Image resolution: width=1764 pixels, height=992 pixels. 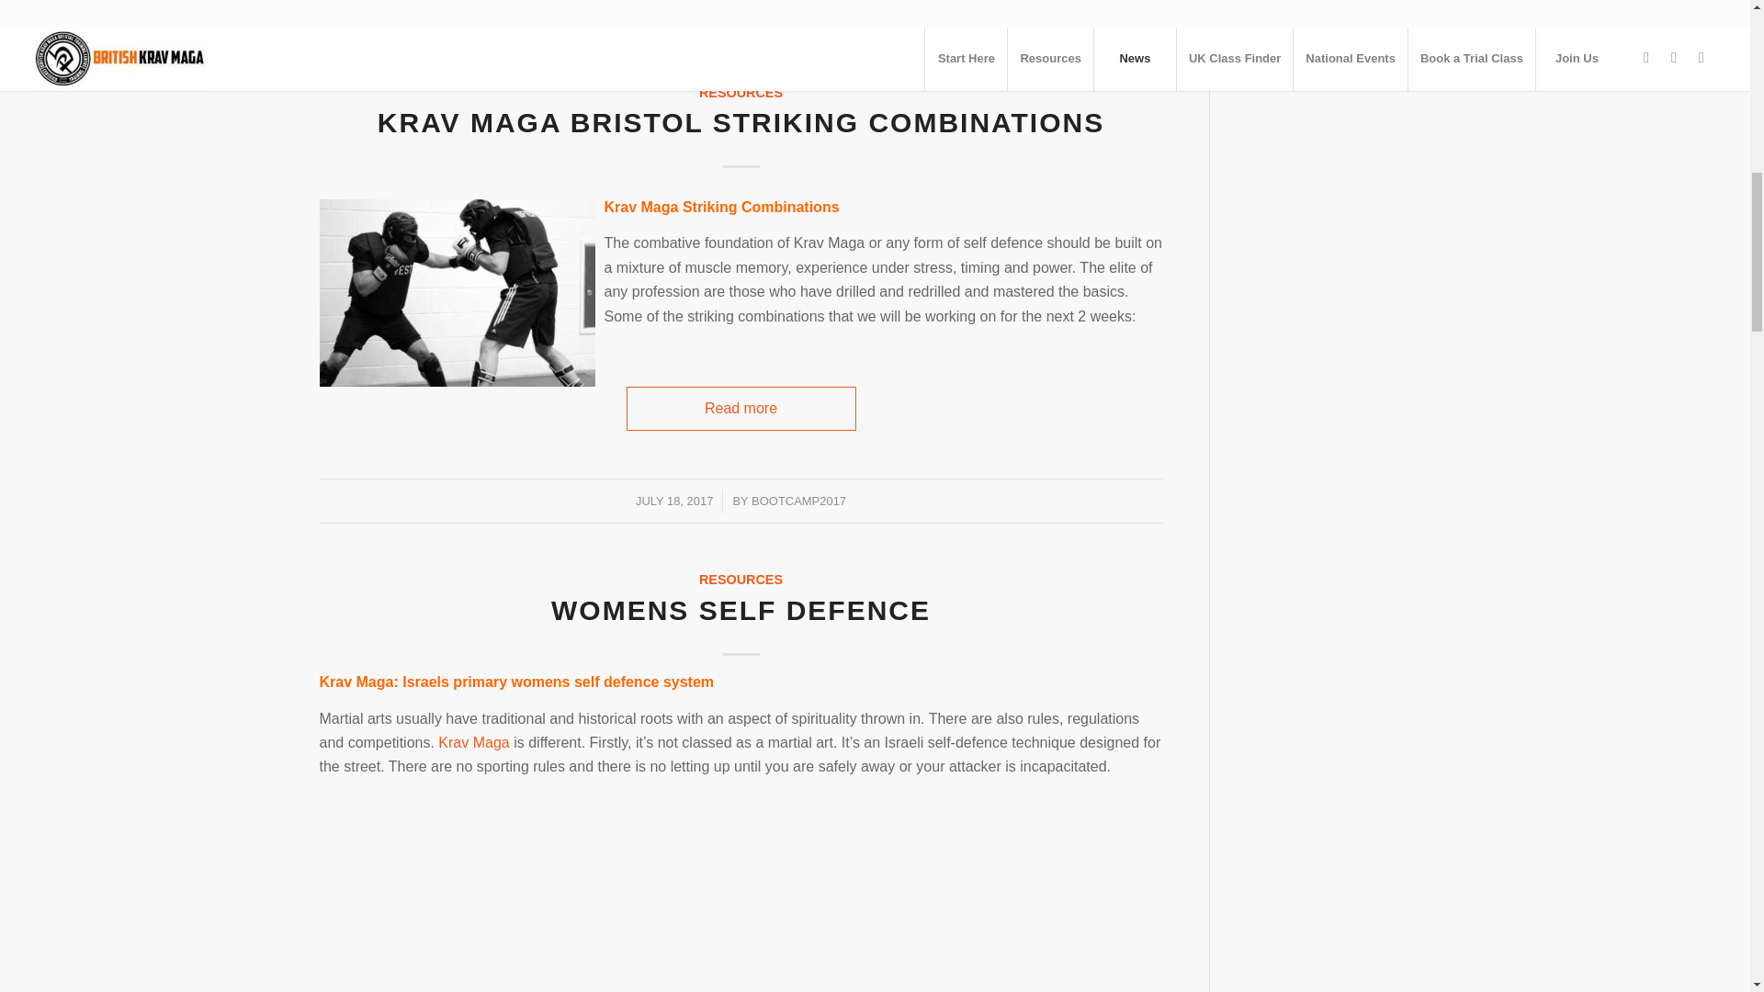 What do you see at coordinates (741, 122) in the screenshot?
I see `Permanent Link: Krav Maga Bristol Striking combinations` at bounding box center [741, 122].